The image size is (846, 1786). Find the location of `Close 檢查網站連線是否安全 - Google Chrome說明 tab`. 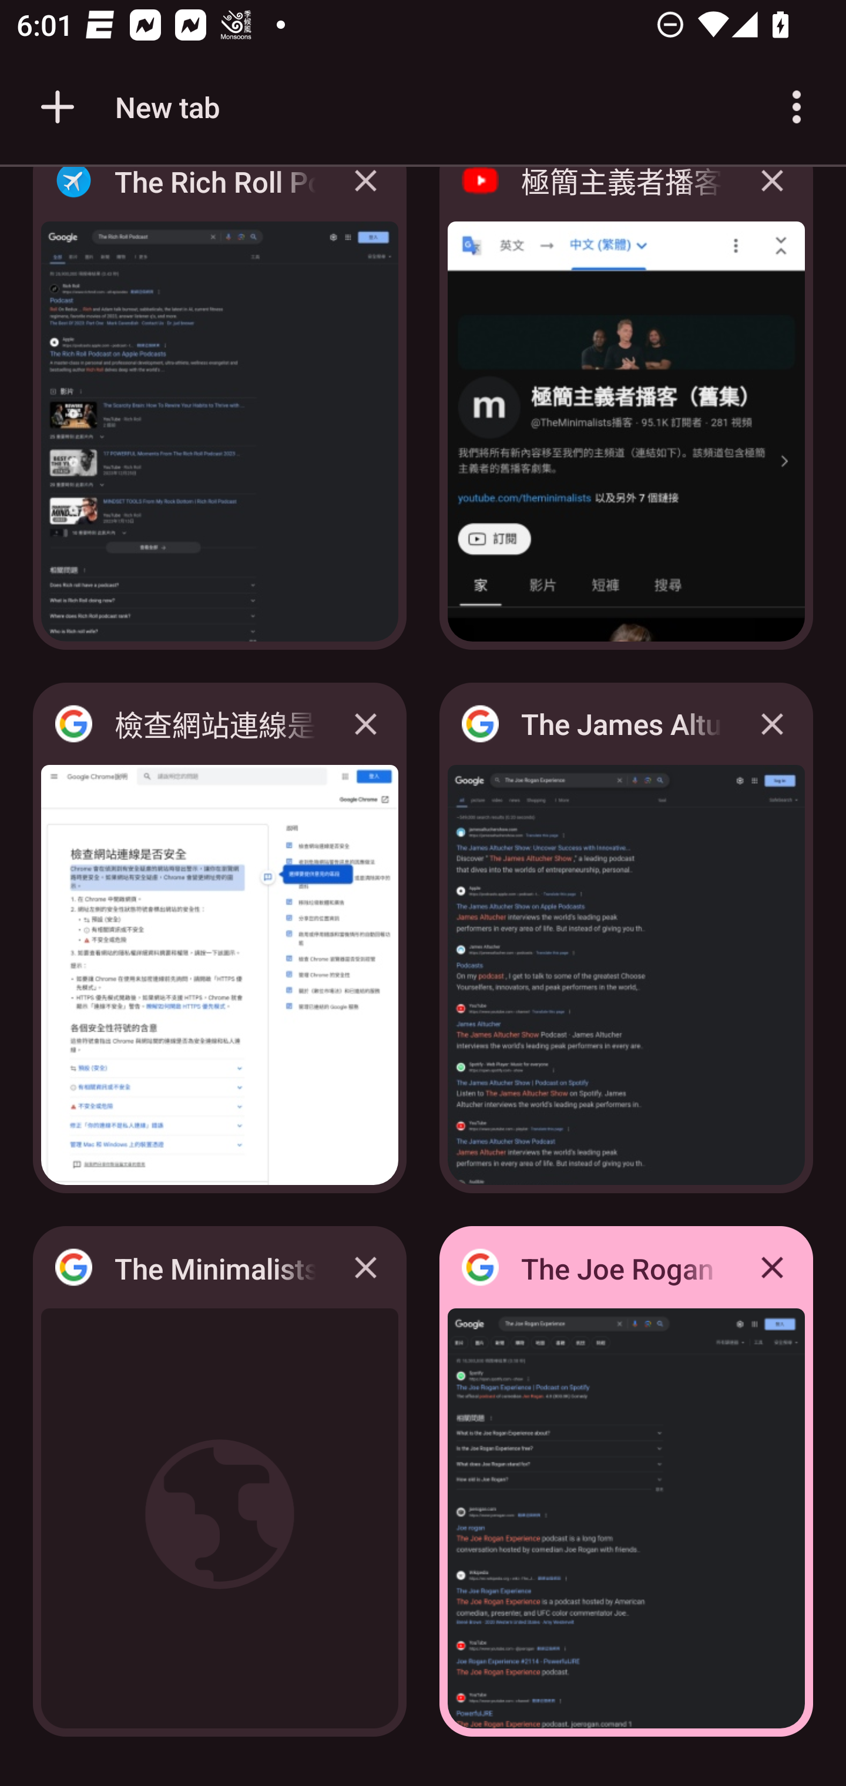

Close 檢查網站連線是否安全 - Google Chrome說明 tab is located at coordinates (365, 724).